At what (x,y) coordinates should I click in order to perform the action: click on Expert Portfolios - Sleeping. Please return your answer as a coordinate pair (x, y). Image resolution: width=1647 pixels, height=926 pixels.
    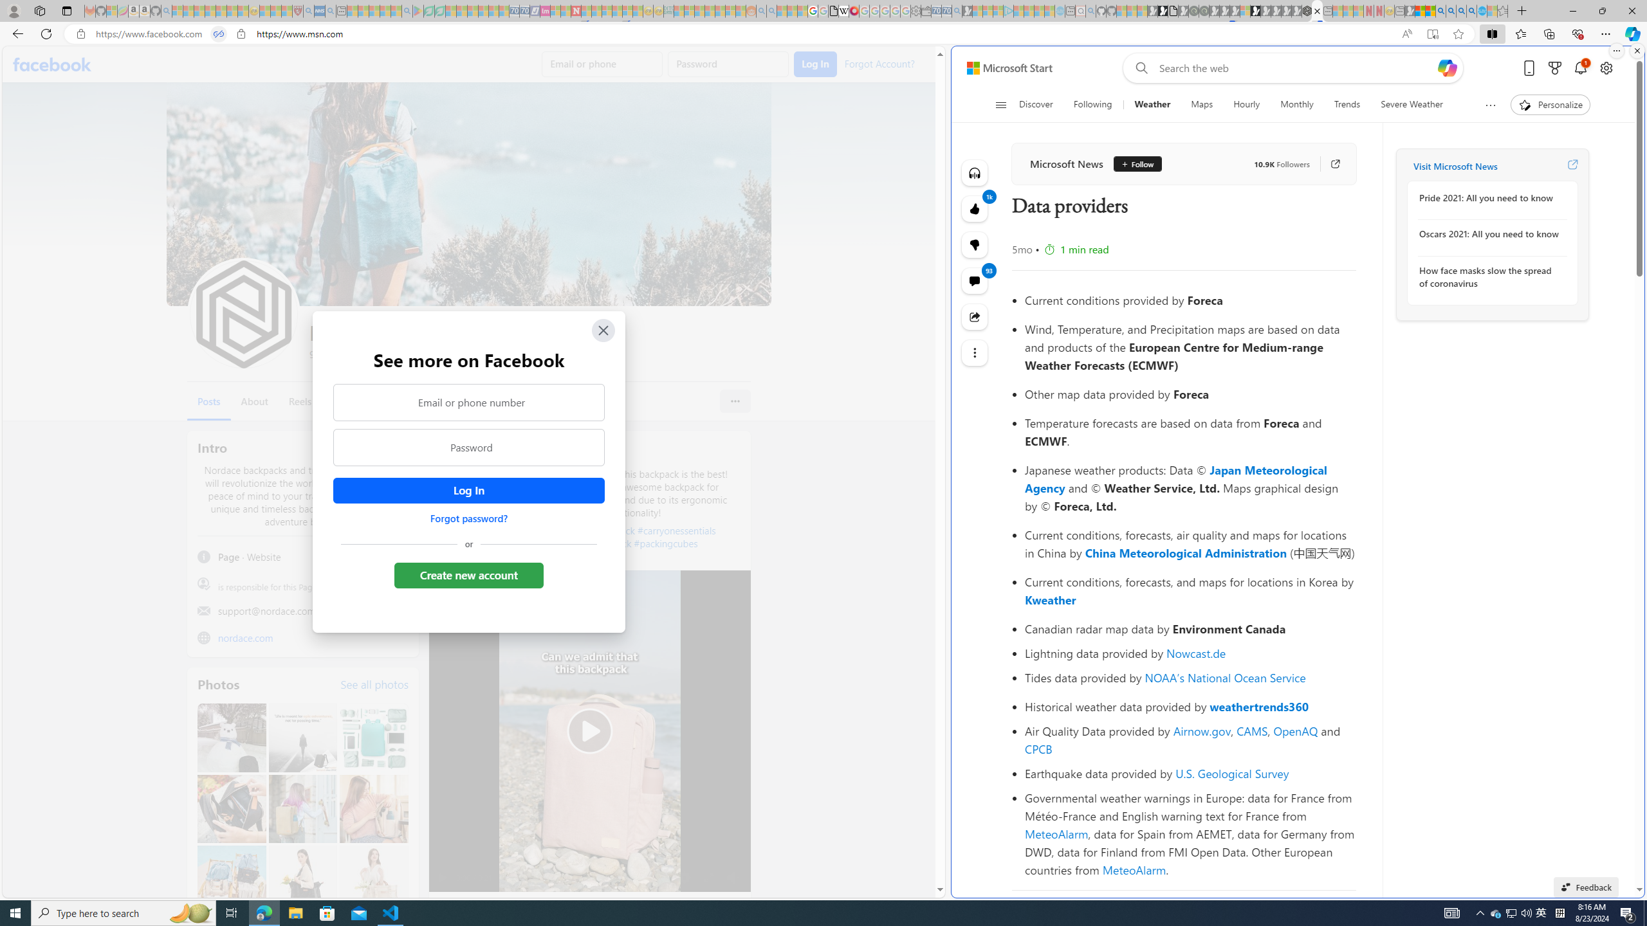
    Looking at the image, I should click on (710, 11).